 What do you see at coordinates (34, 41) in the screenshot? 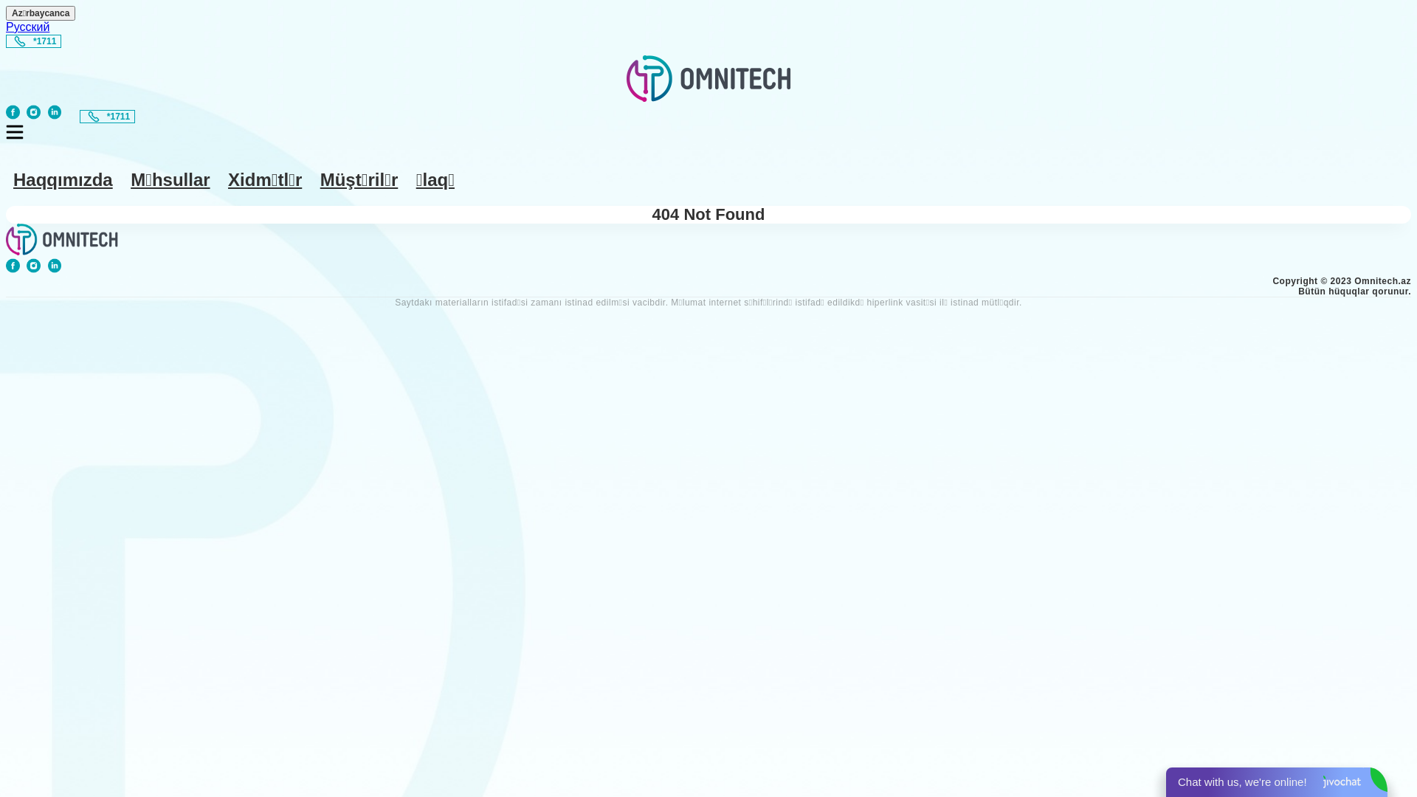
I see `*1711` at bounding box center [34, 41].